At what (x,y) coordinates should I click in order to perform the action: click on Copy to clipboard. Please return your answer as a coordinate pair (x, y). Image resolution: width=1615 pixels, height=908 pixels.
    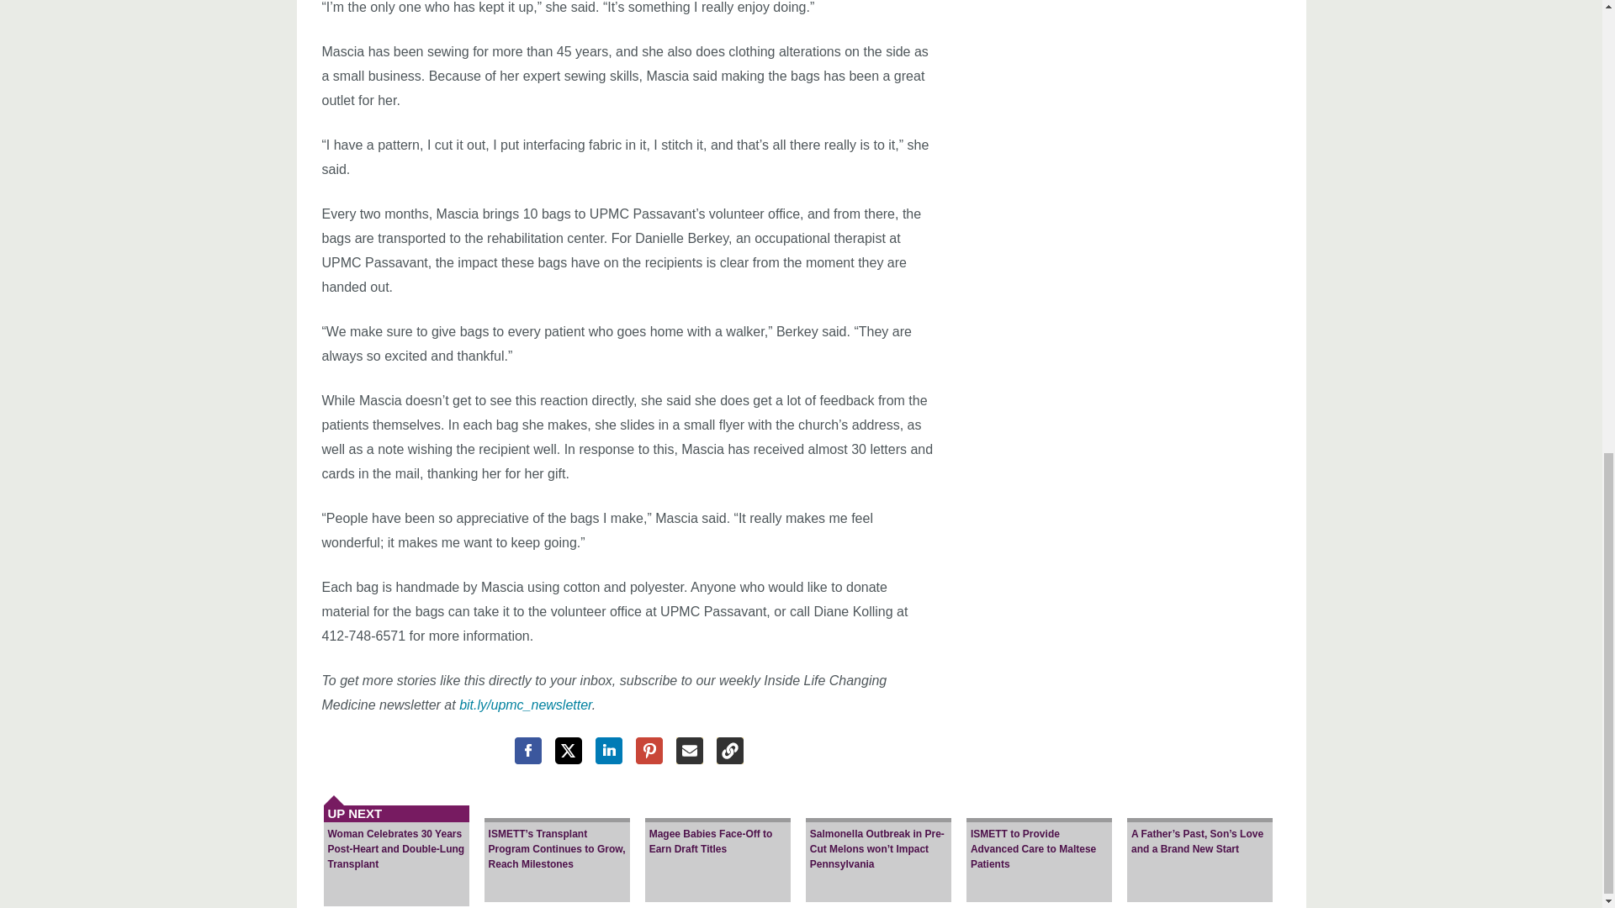
    Looking at the image, I should click on (730, 750).